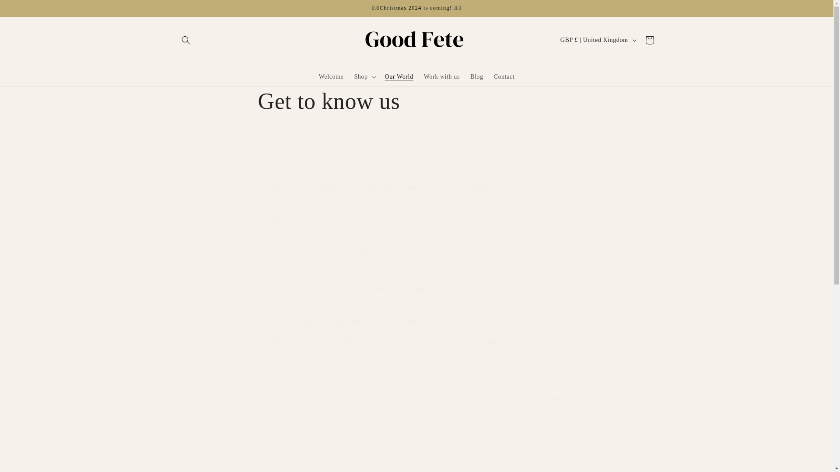 This screenshot has width=840, height=472. Describe the element at coordinates (399, 76) in the screenshot. I see `Our World` at that location.